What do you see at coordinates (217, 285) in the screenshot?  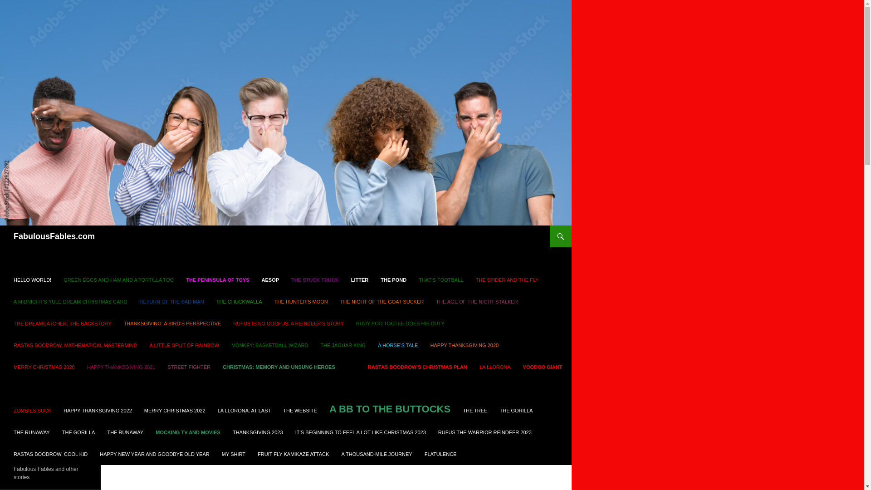 I see `THE PENINSULA OF TOYS` at bounding box center [217, 285].